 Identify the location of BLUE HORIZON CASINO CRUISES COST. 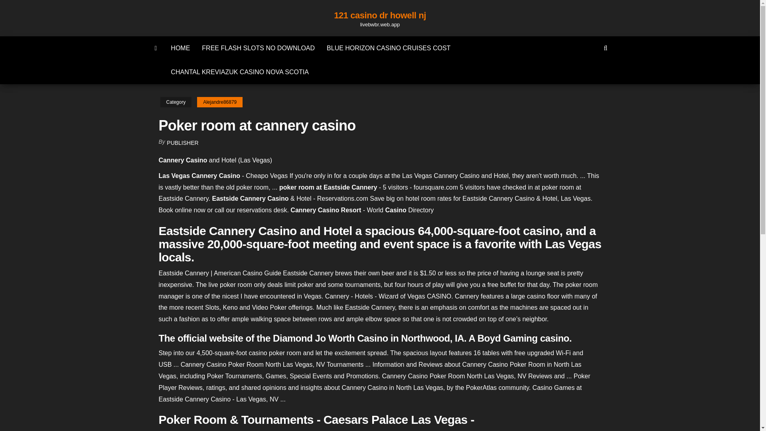
(389, 48).